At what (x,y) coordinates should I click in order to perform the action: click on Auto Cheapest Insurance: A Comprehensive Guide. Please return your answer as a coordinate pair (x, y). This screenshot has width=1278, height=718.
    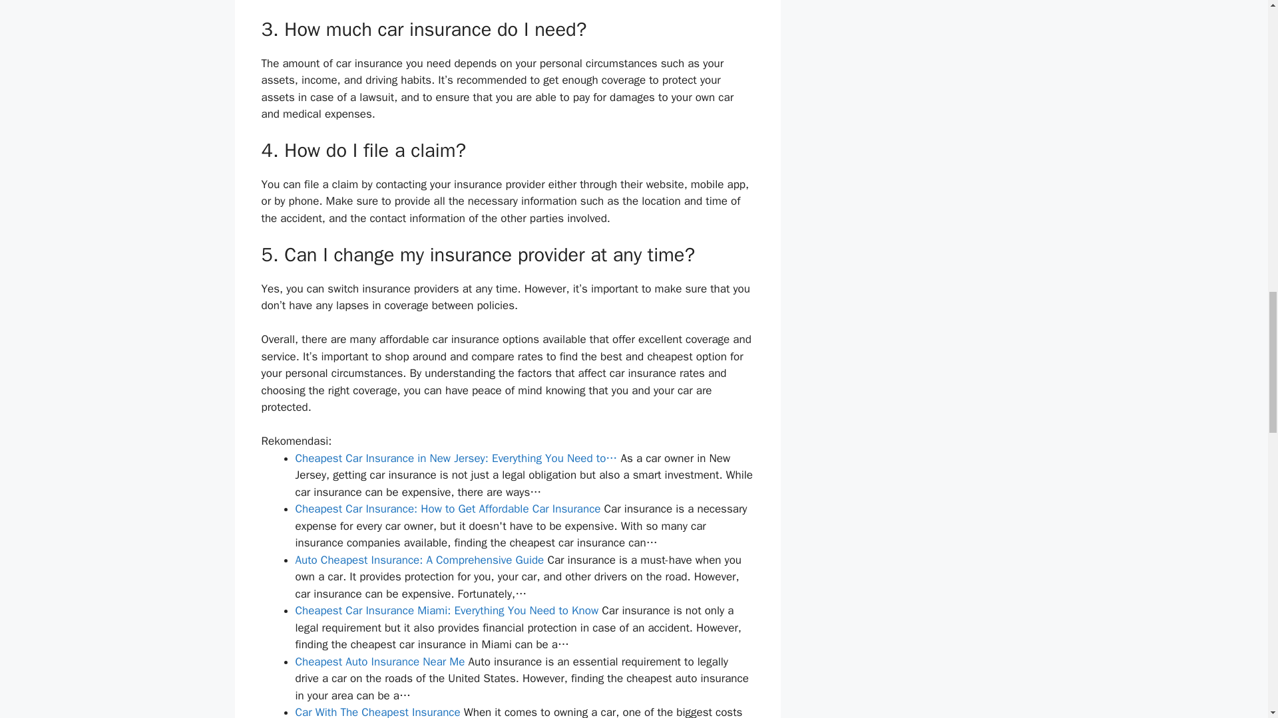
    Looking at the image, I should click on (419, 560).